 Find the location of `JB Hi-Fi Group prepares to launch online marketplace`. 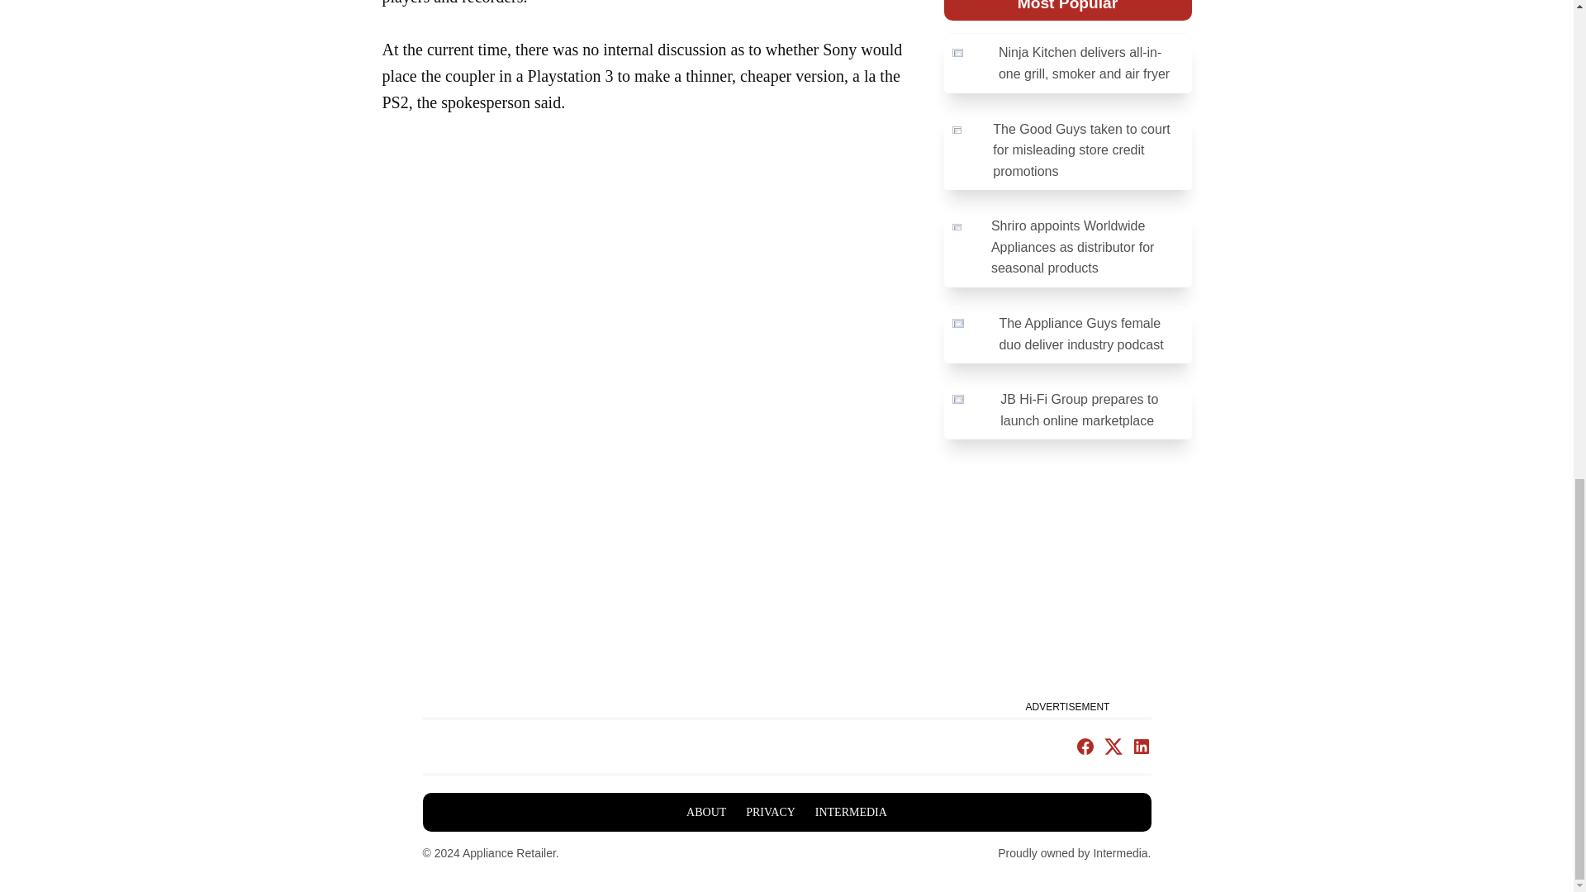

JB Hi-Fi Group prepares to launch online marketplace is located at coordinates (1067, 410).